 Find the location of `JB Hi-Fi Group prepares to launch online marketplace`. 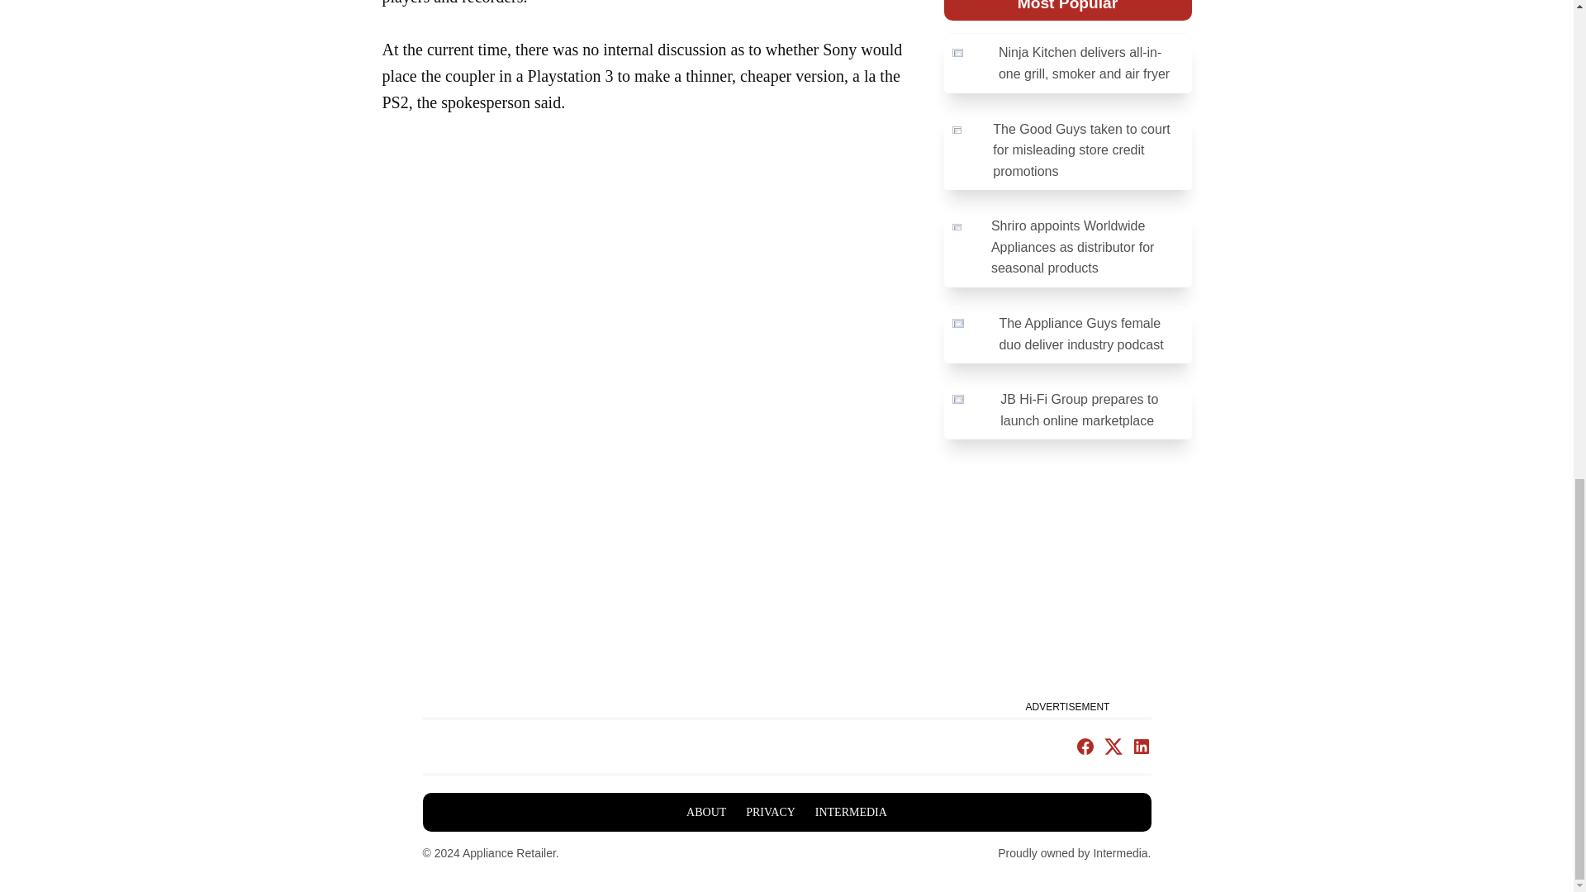

JB Hi-Fi Group prepares to launch online marketplace is located at coordinates (1067, 410).